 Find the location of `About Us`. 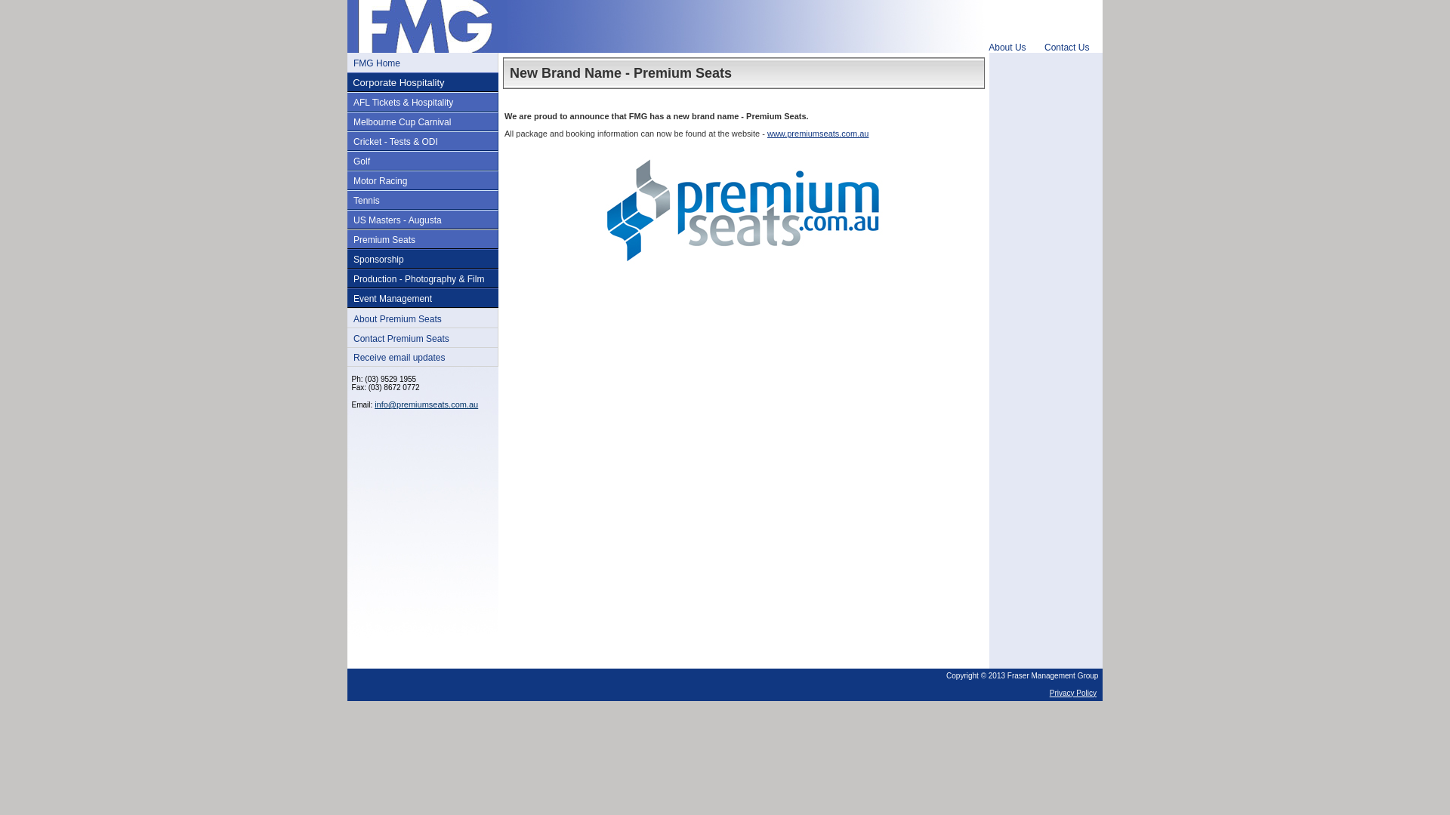

About Us is located at coordinates (1007, 48).